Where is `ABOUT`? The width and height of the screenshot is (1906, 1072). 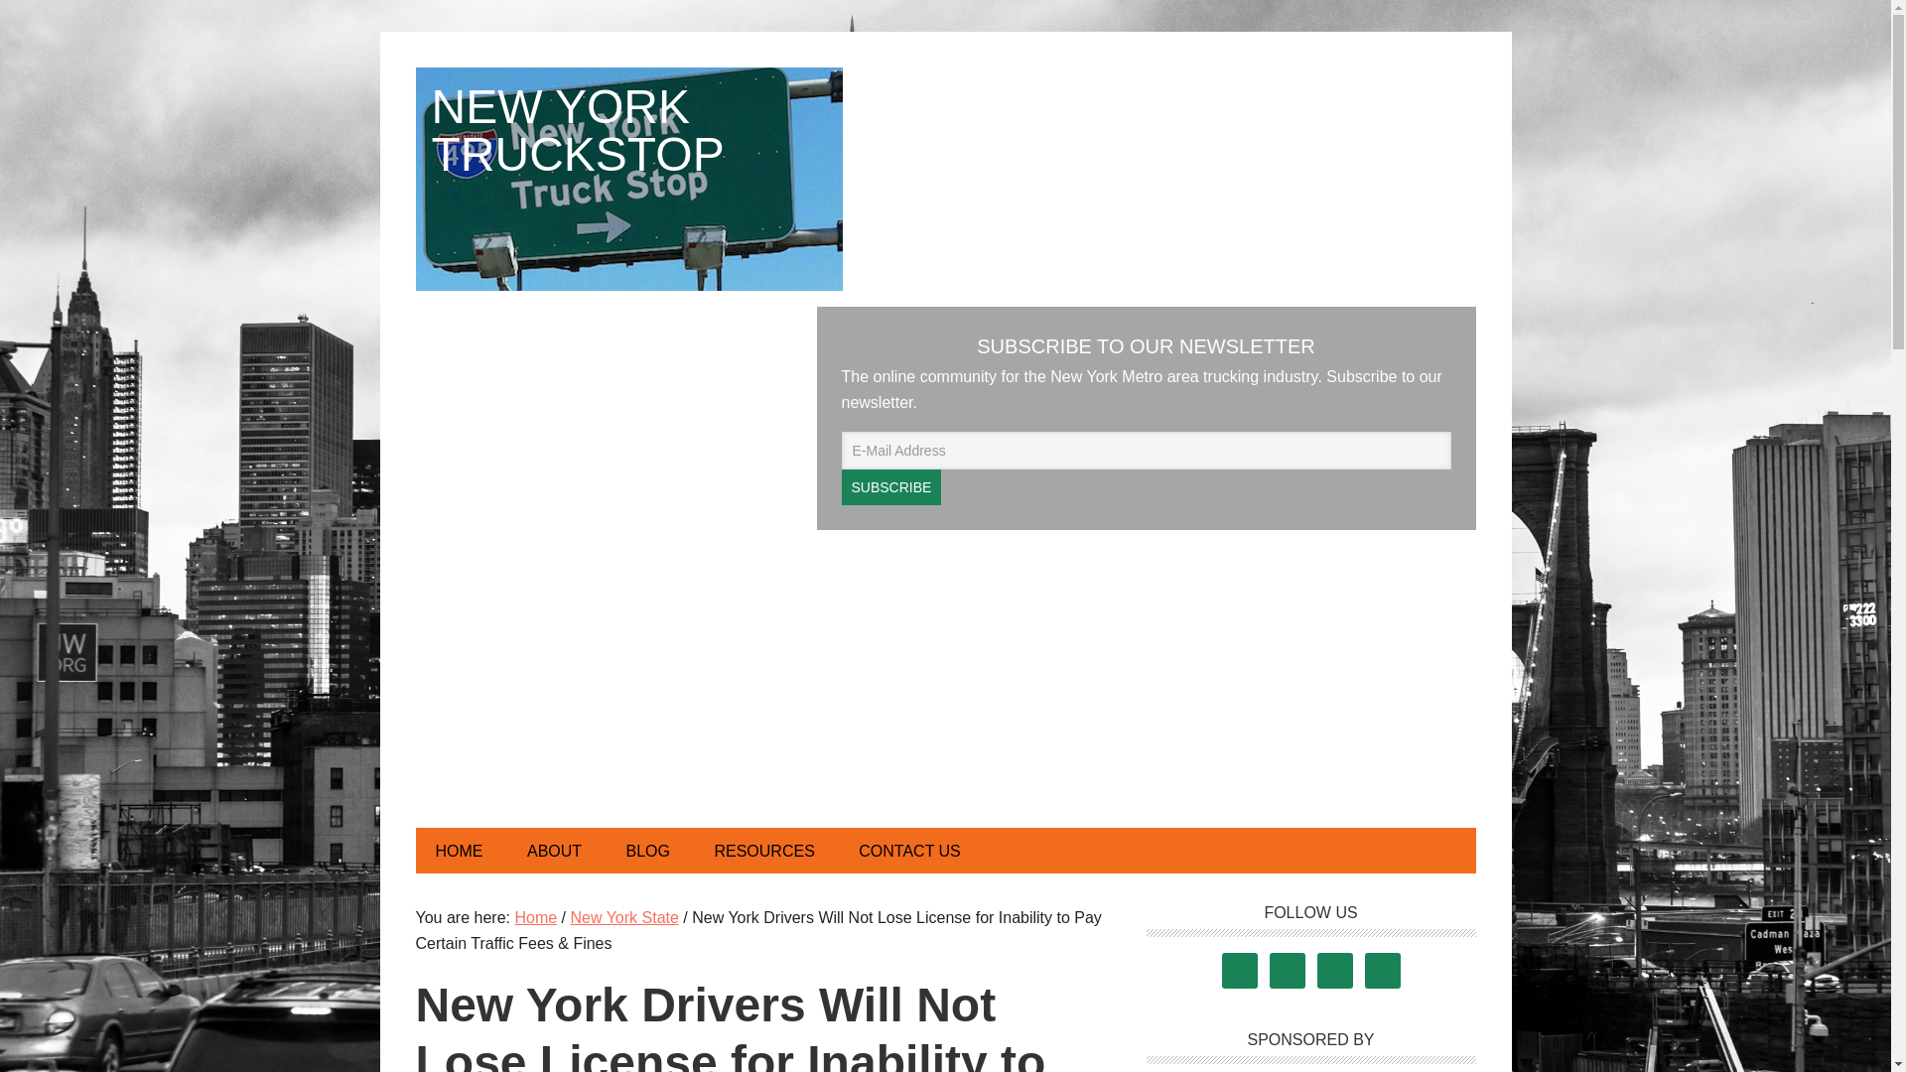 ABOUT is located at coordinates (554, 850).